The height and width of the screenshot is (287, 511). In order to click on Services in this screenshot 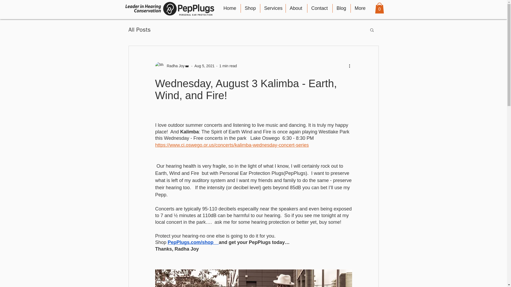, I will do `click(273, 8)`.